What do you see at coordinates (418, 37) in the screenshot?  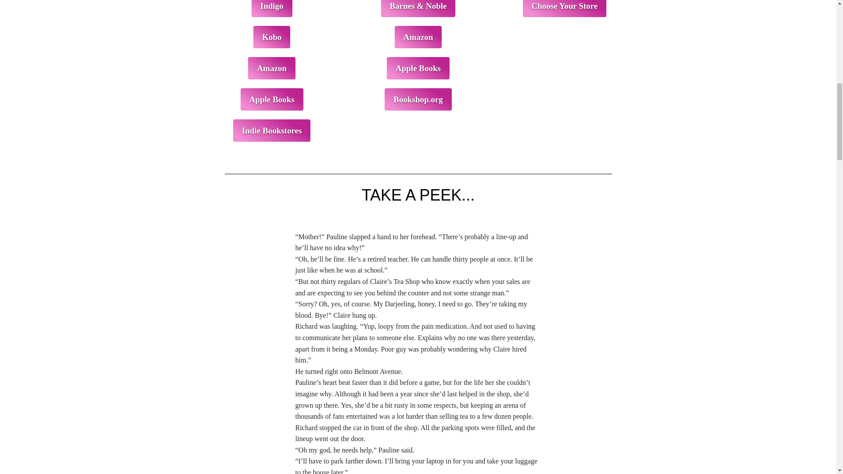 I see `Amazon` at bounding box center [418, 37].